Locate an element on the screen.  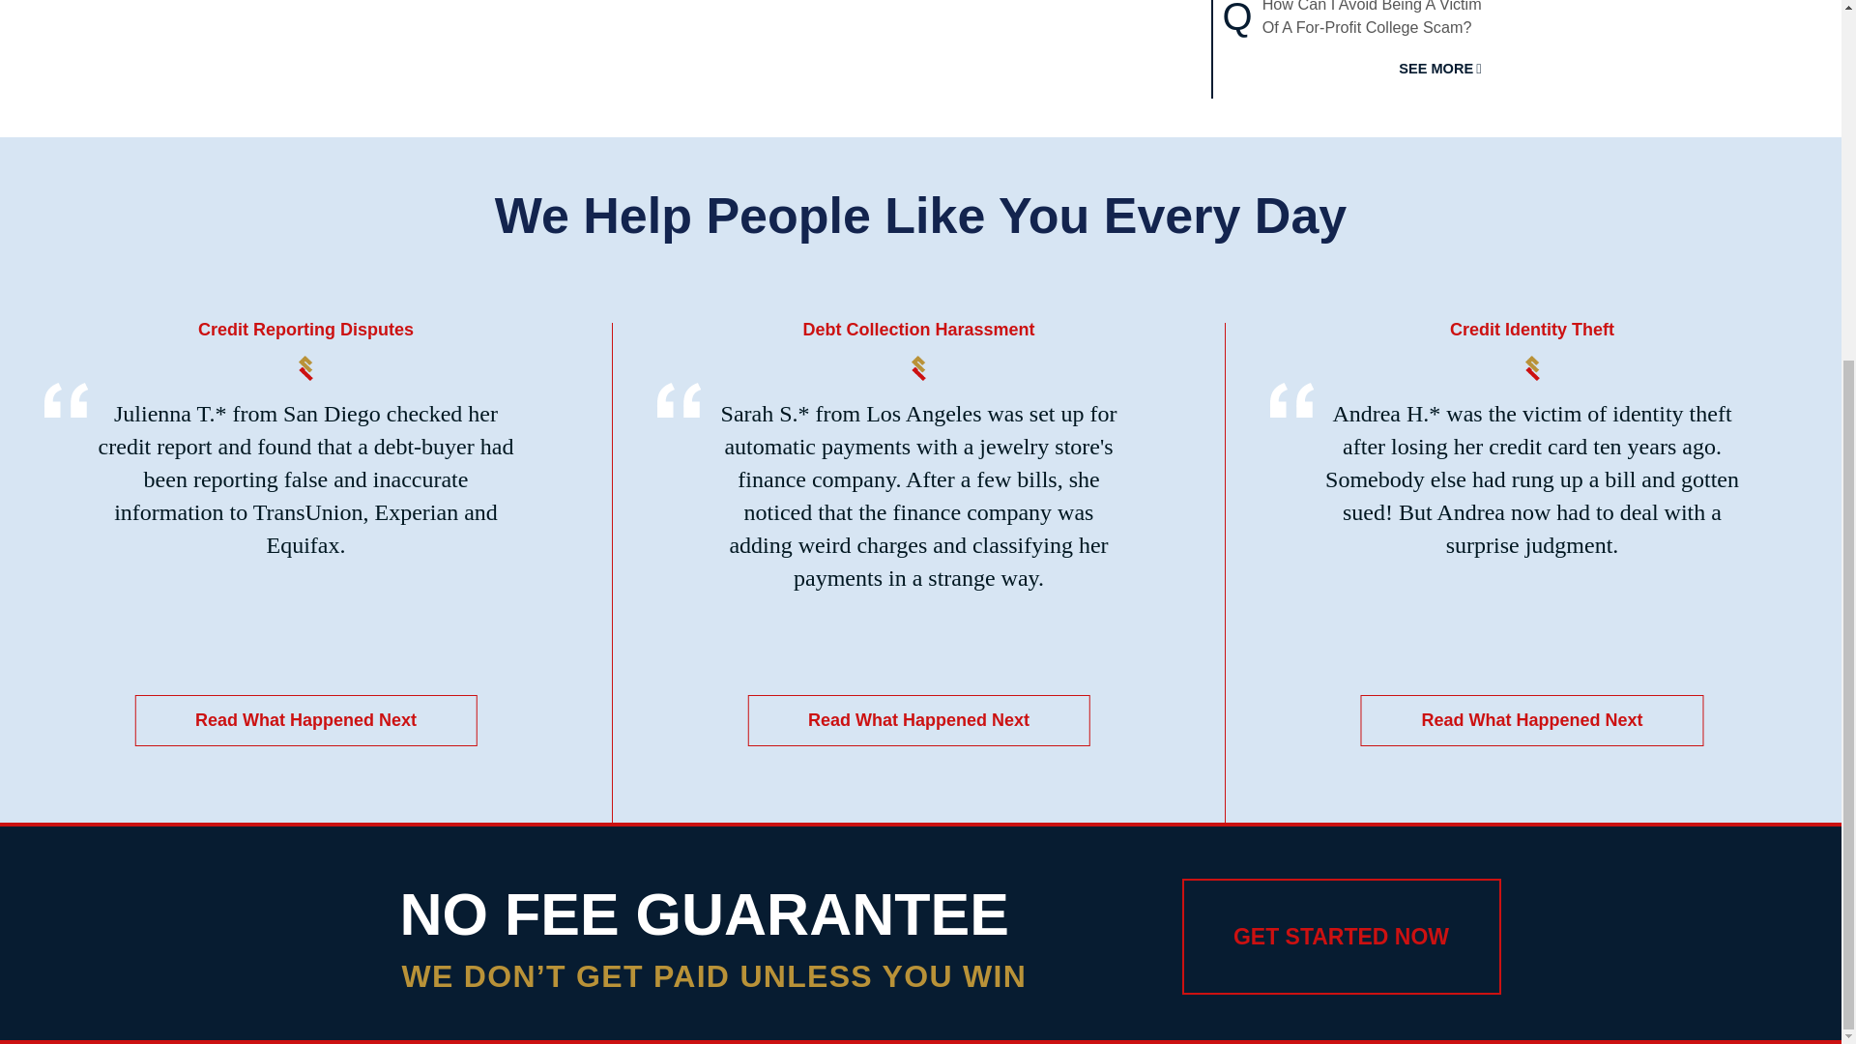
SEE MORE is located at coordinates (1440, 68).